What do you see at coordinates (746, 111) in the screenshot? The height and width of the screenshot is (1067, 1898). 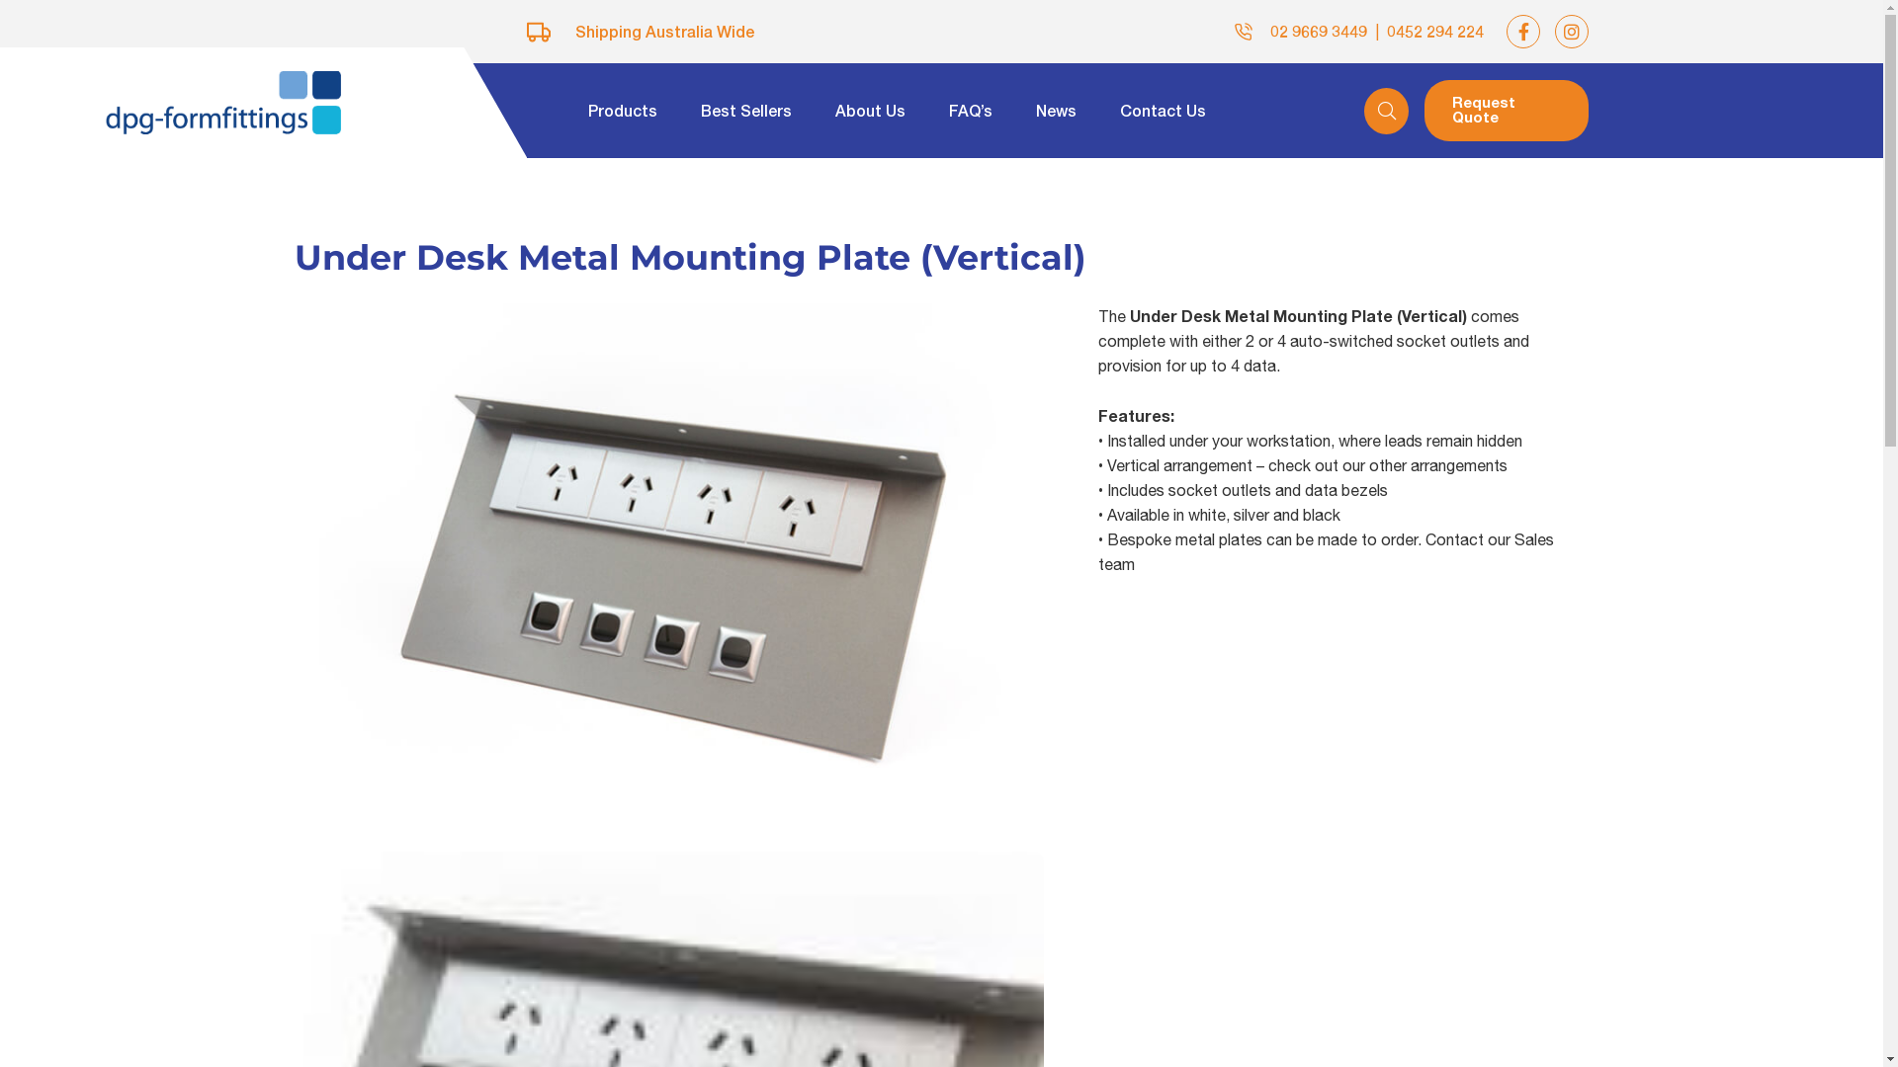 I see `Best Sellers` at bounding box center [746, 111].